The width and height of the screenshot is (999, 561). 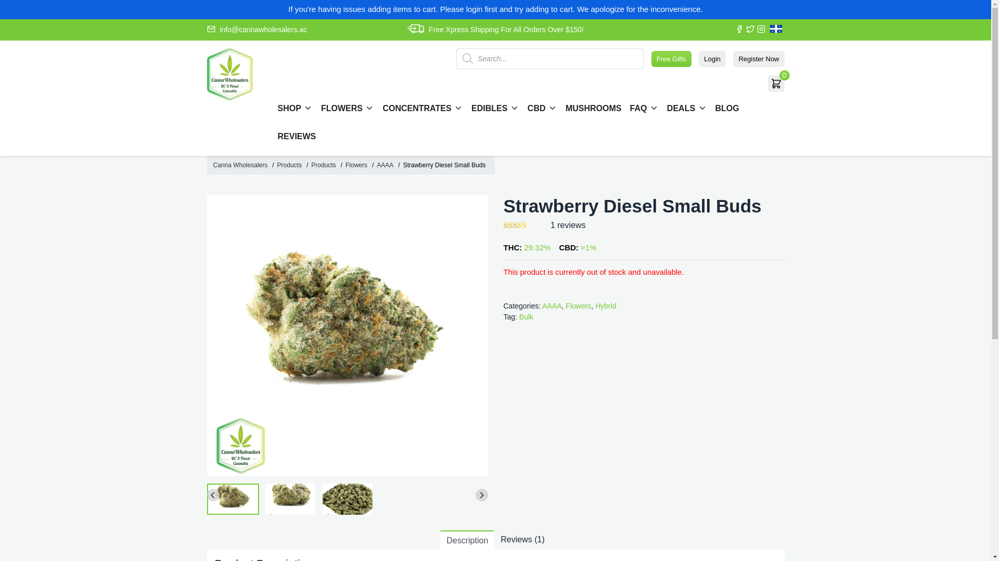 I want to click on Login, so click(x=712, y=59).